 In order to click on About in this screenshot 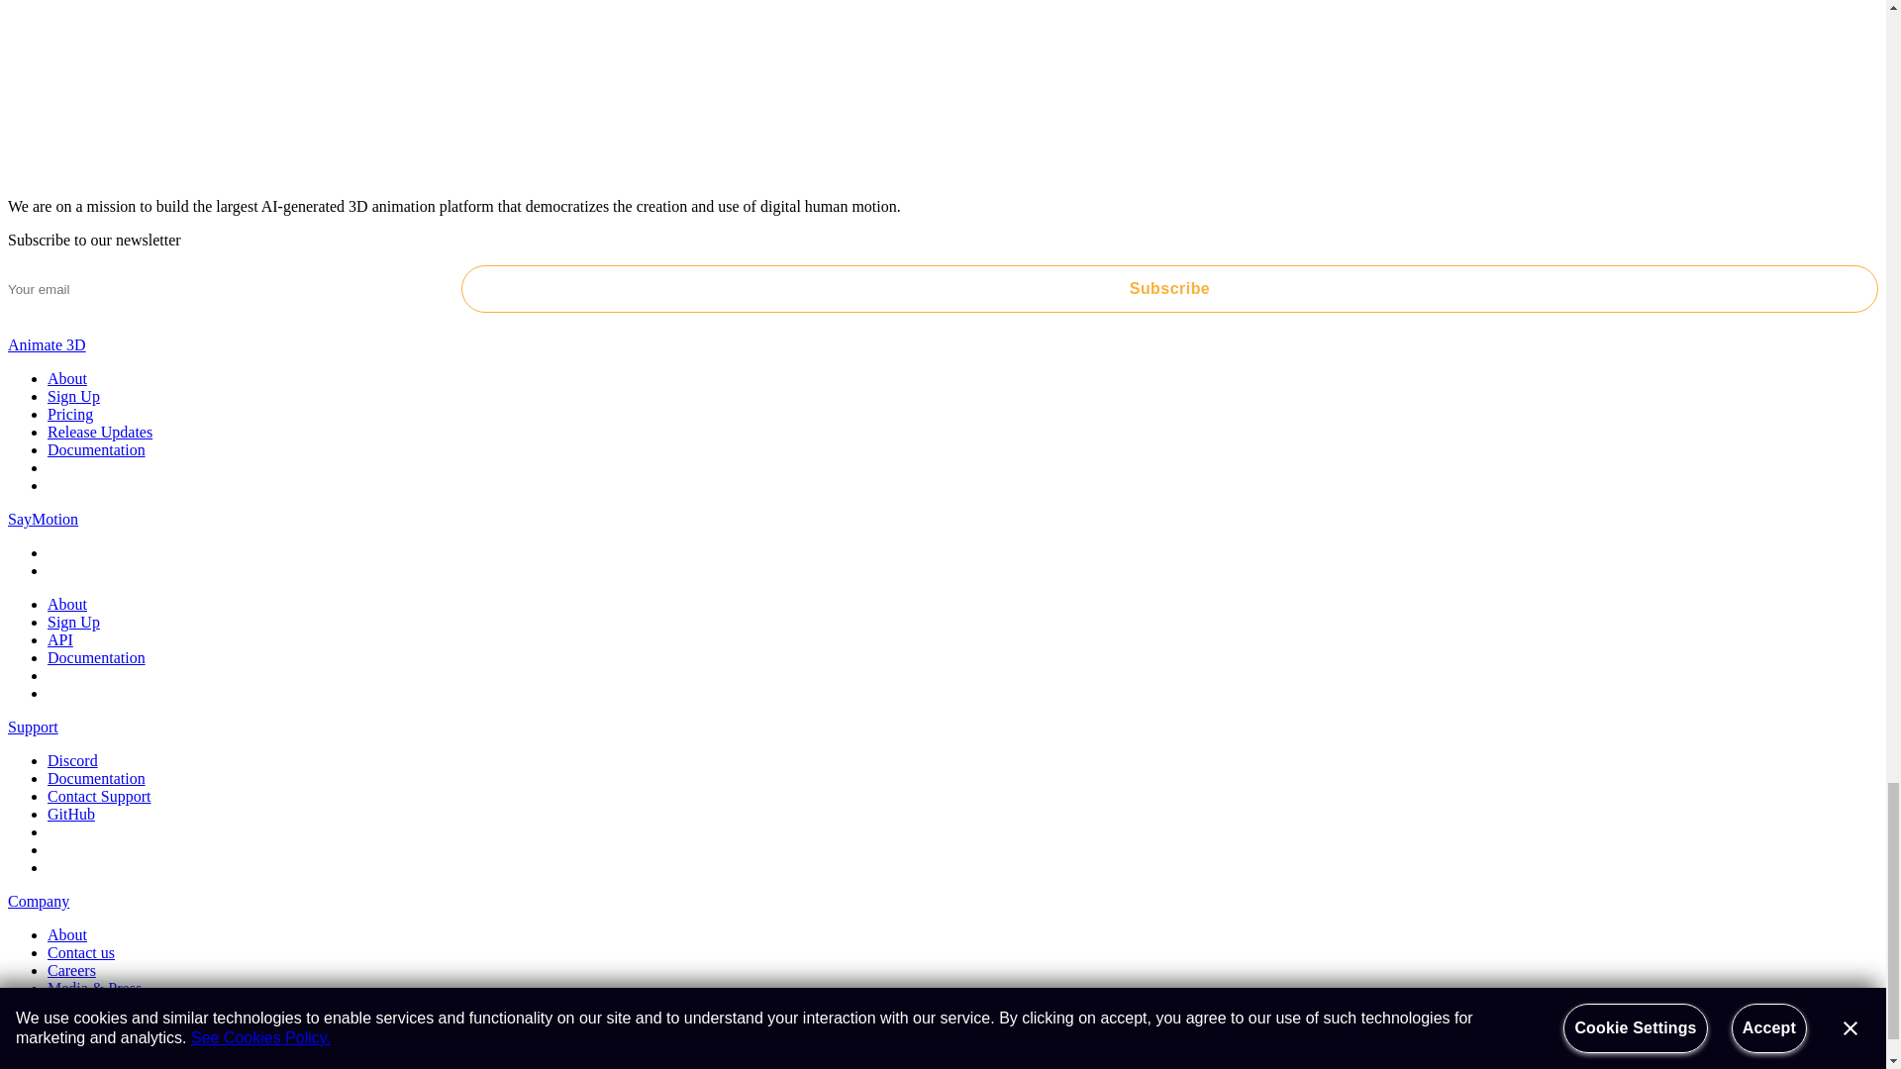, I will do `click(67, 378)`.